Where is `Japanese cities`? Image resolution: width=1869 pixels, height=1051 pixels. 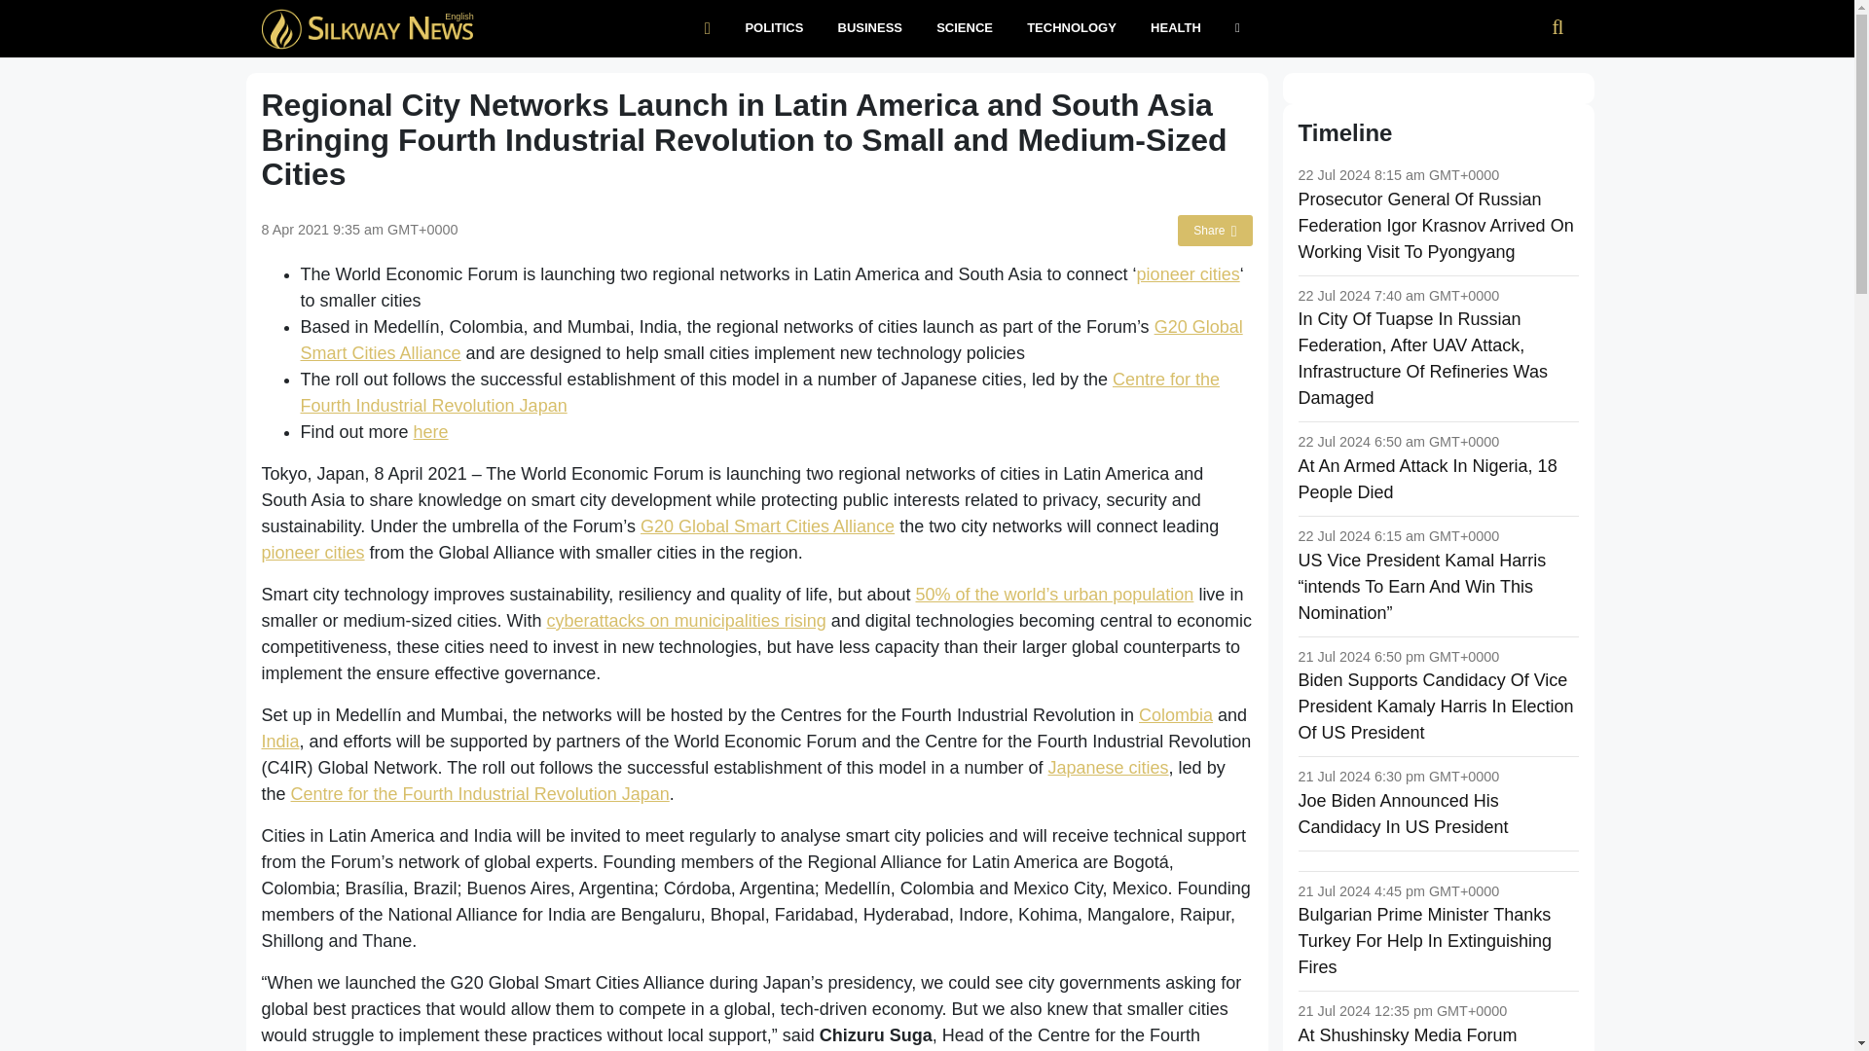 Japanese cities is located at coordinates (1109, 767).